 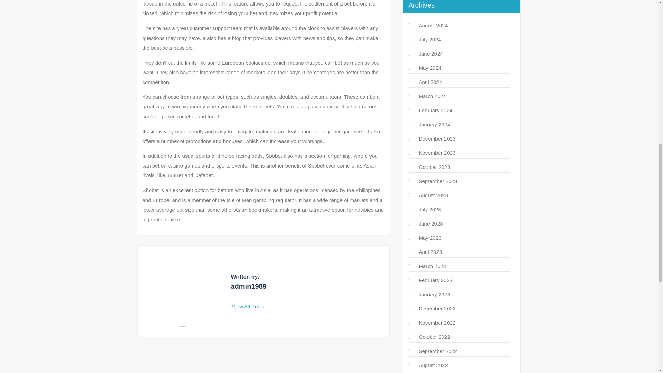 What do you see at coordinates (432, 266) in the screenshot?
I see `March 2023` at bounding box center [432, 266].